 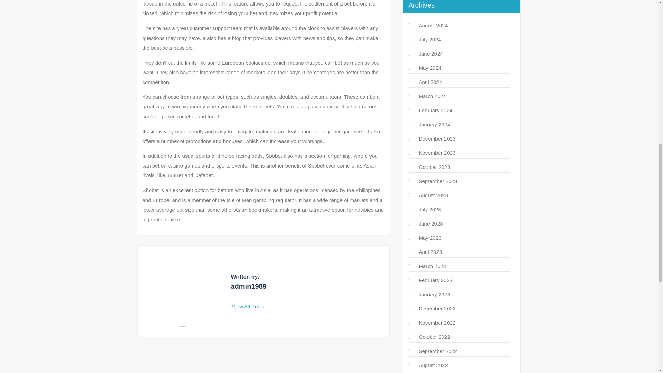 What do you see at coordinates (432, 266) in the screenshot?
I see `March 2023` at bounding box center [432, 266].